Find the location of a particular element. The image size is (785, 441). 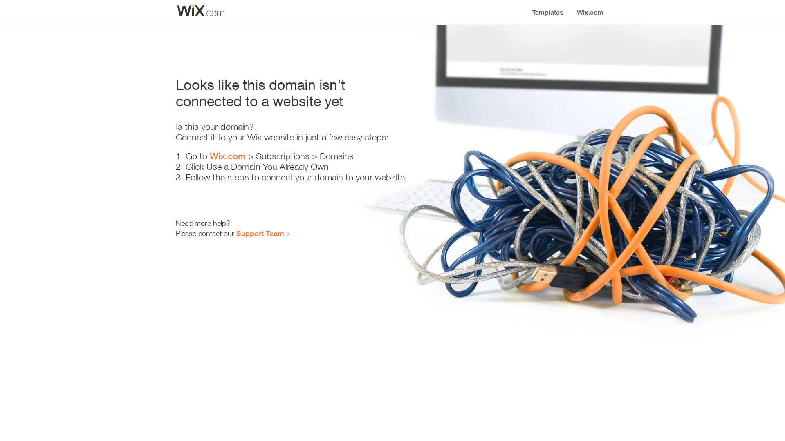

Wix.com is located at coordinates (228, 156).